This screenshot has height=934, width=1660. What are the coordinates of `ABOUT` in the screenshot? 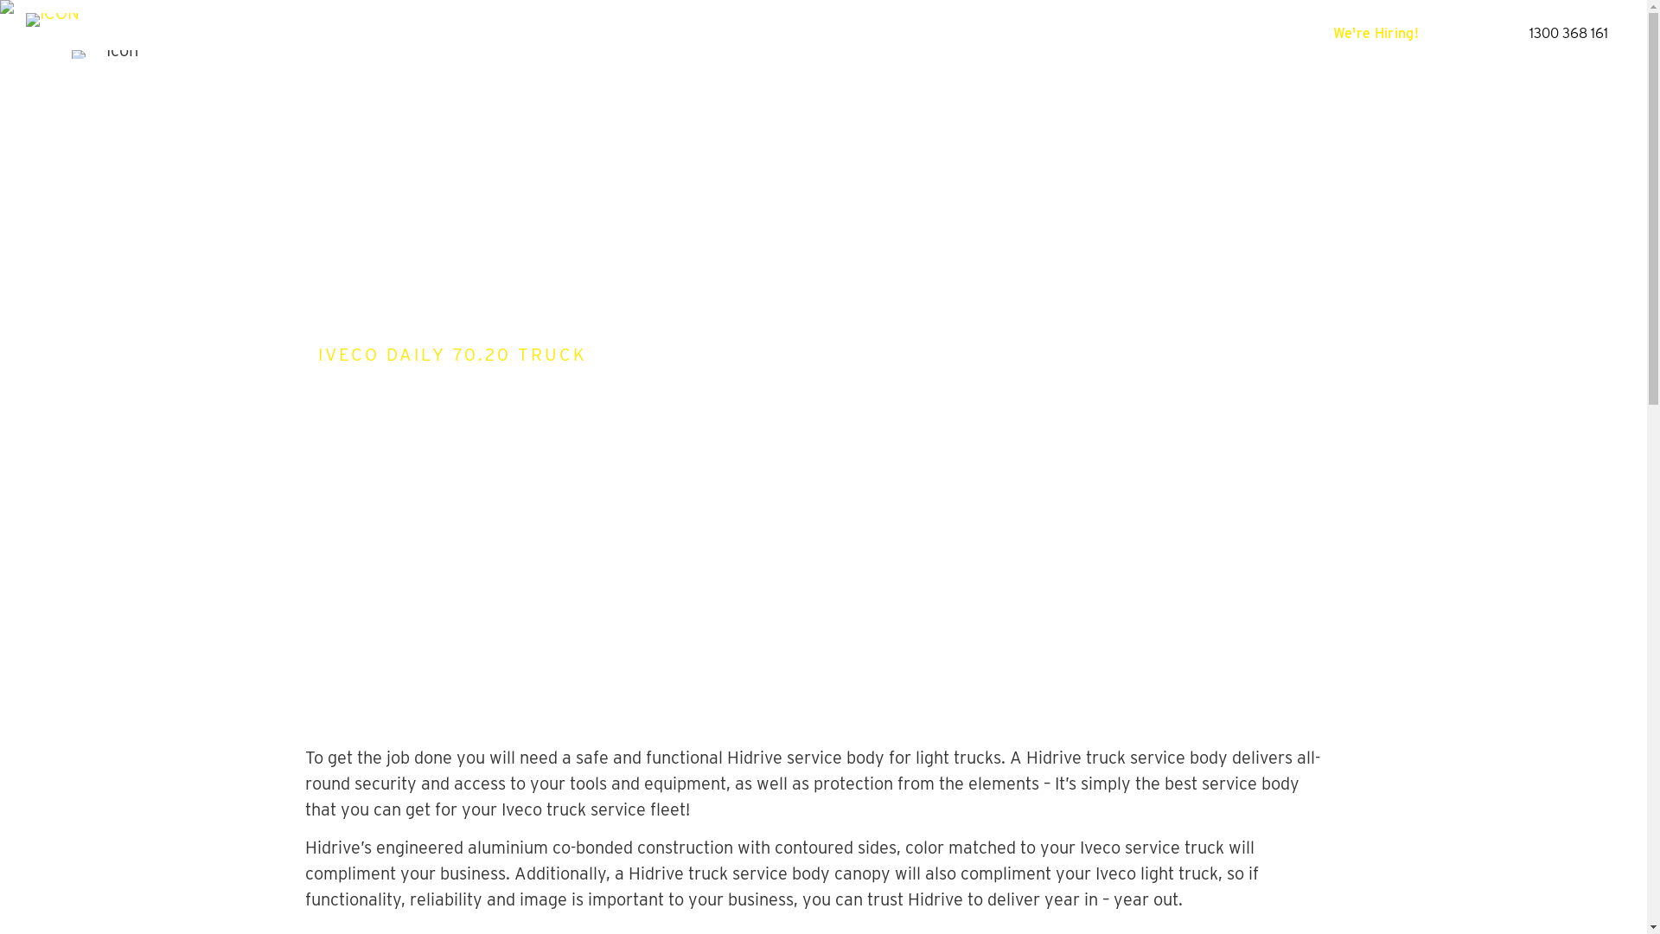 It's located at (1107, 35).